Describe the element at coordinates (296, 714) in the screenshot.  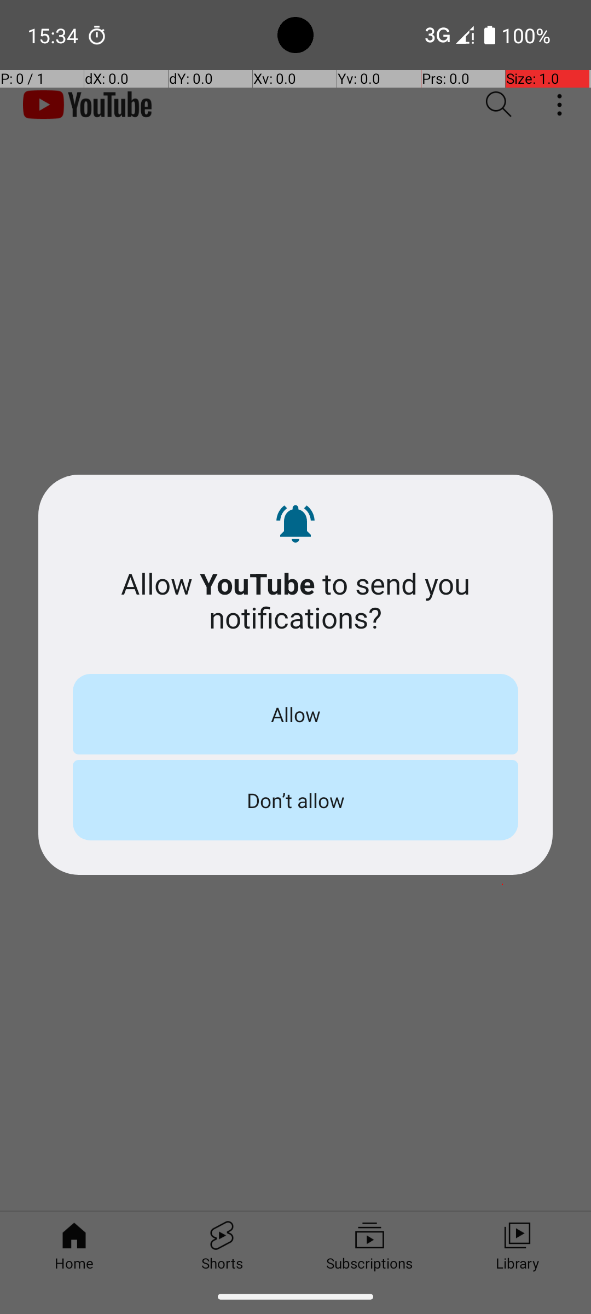
I see `Allow` at that location.